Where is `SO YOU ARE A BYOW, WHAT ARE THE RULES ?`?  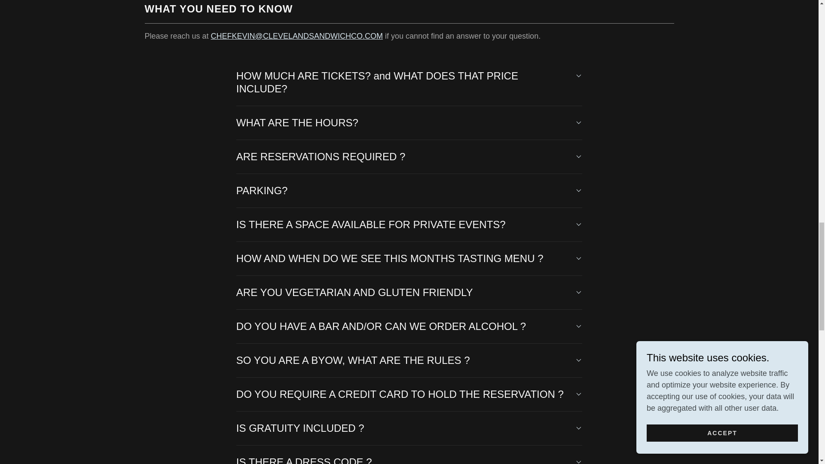
SO YOU ARE A BYOW, WHAT ARE THE RULES ? is located at coordinates (409, 360).